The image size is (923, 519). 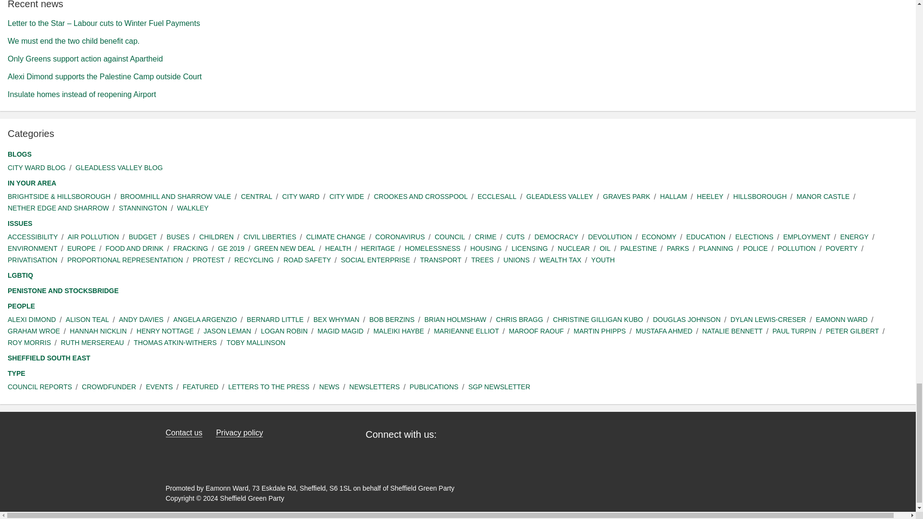 What do you see at coordinates (74, 40) in the screenshot?
I see `We must end the two child benefit cap.` at bounding box center [74, 40].